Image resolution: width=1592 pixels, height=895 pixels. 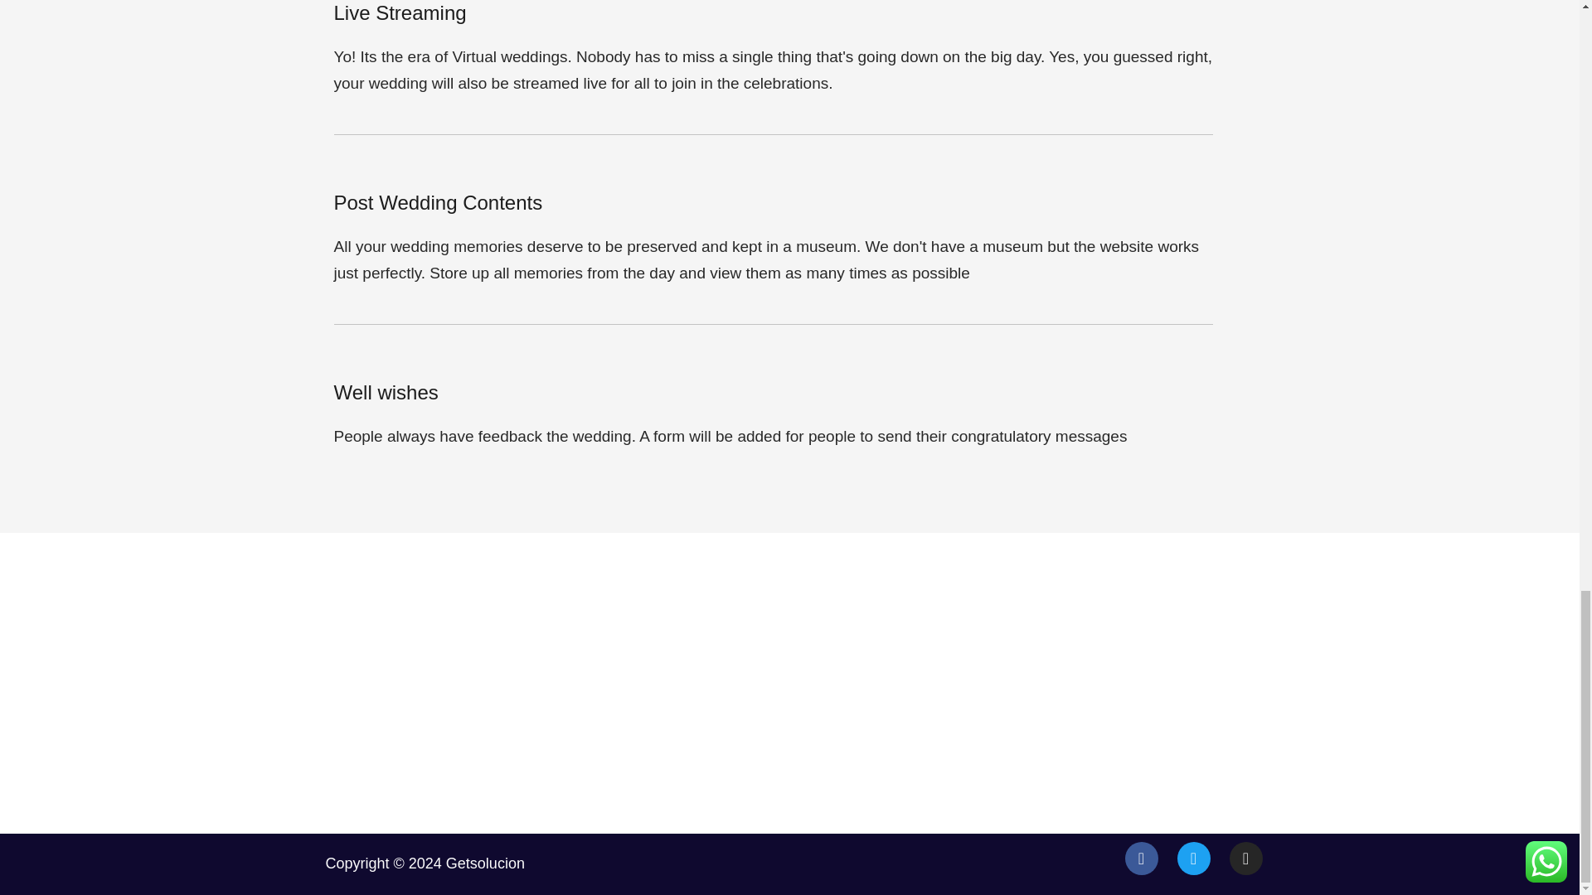 What do you see at coordinates (1134, 751) in the screenshot?
I see `Wedding` at bounding box center [1134, 751].